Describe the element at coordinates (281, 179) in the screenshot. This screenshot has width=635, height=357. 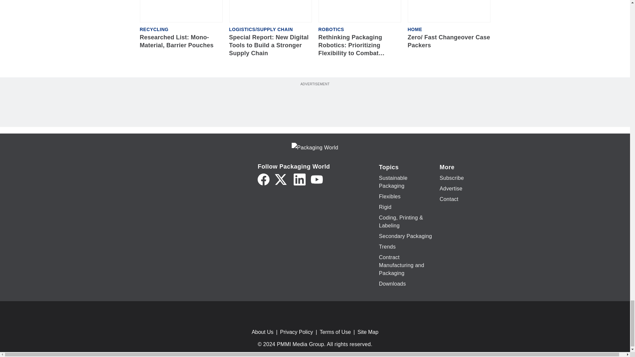
I see `Twitter X icon` at that location.